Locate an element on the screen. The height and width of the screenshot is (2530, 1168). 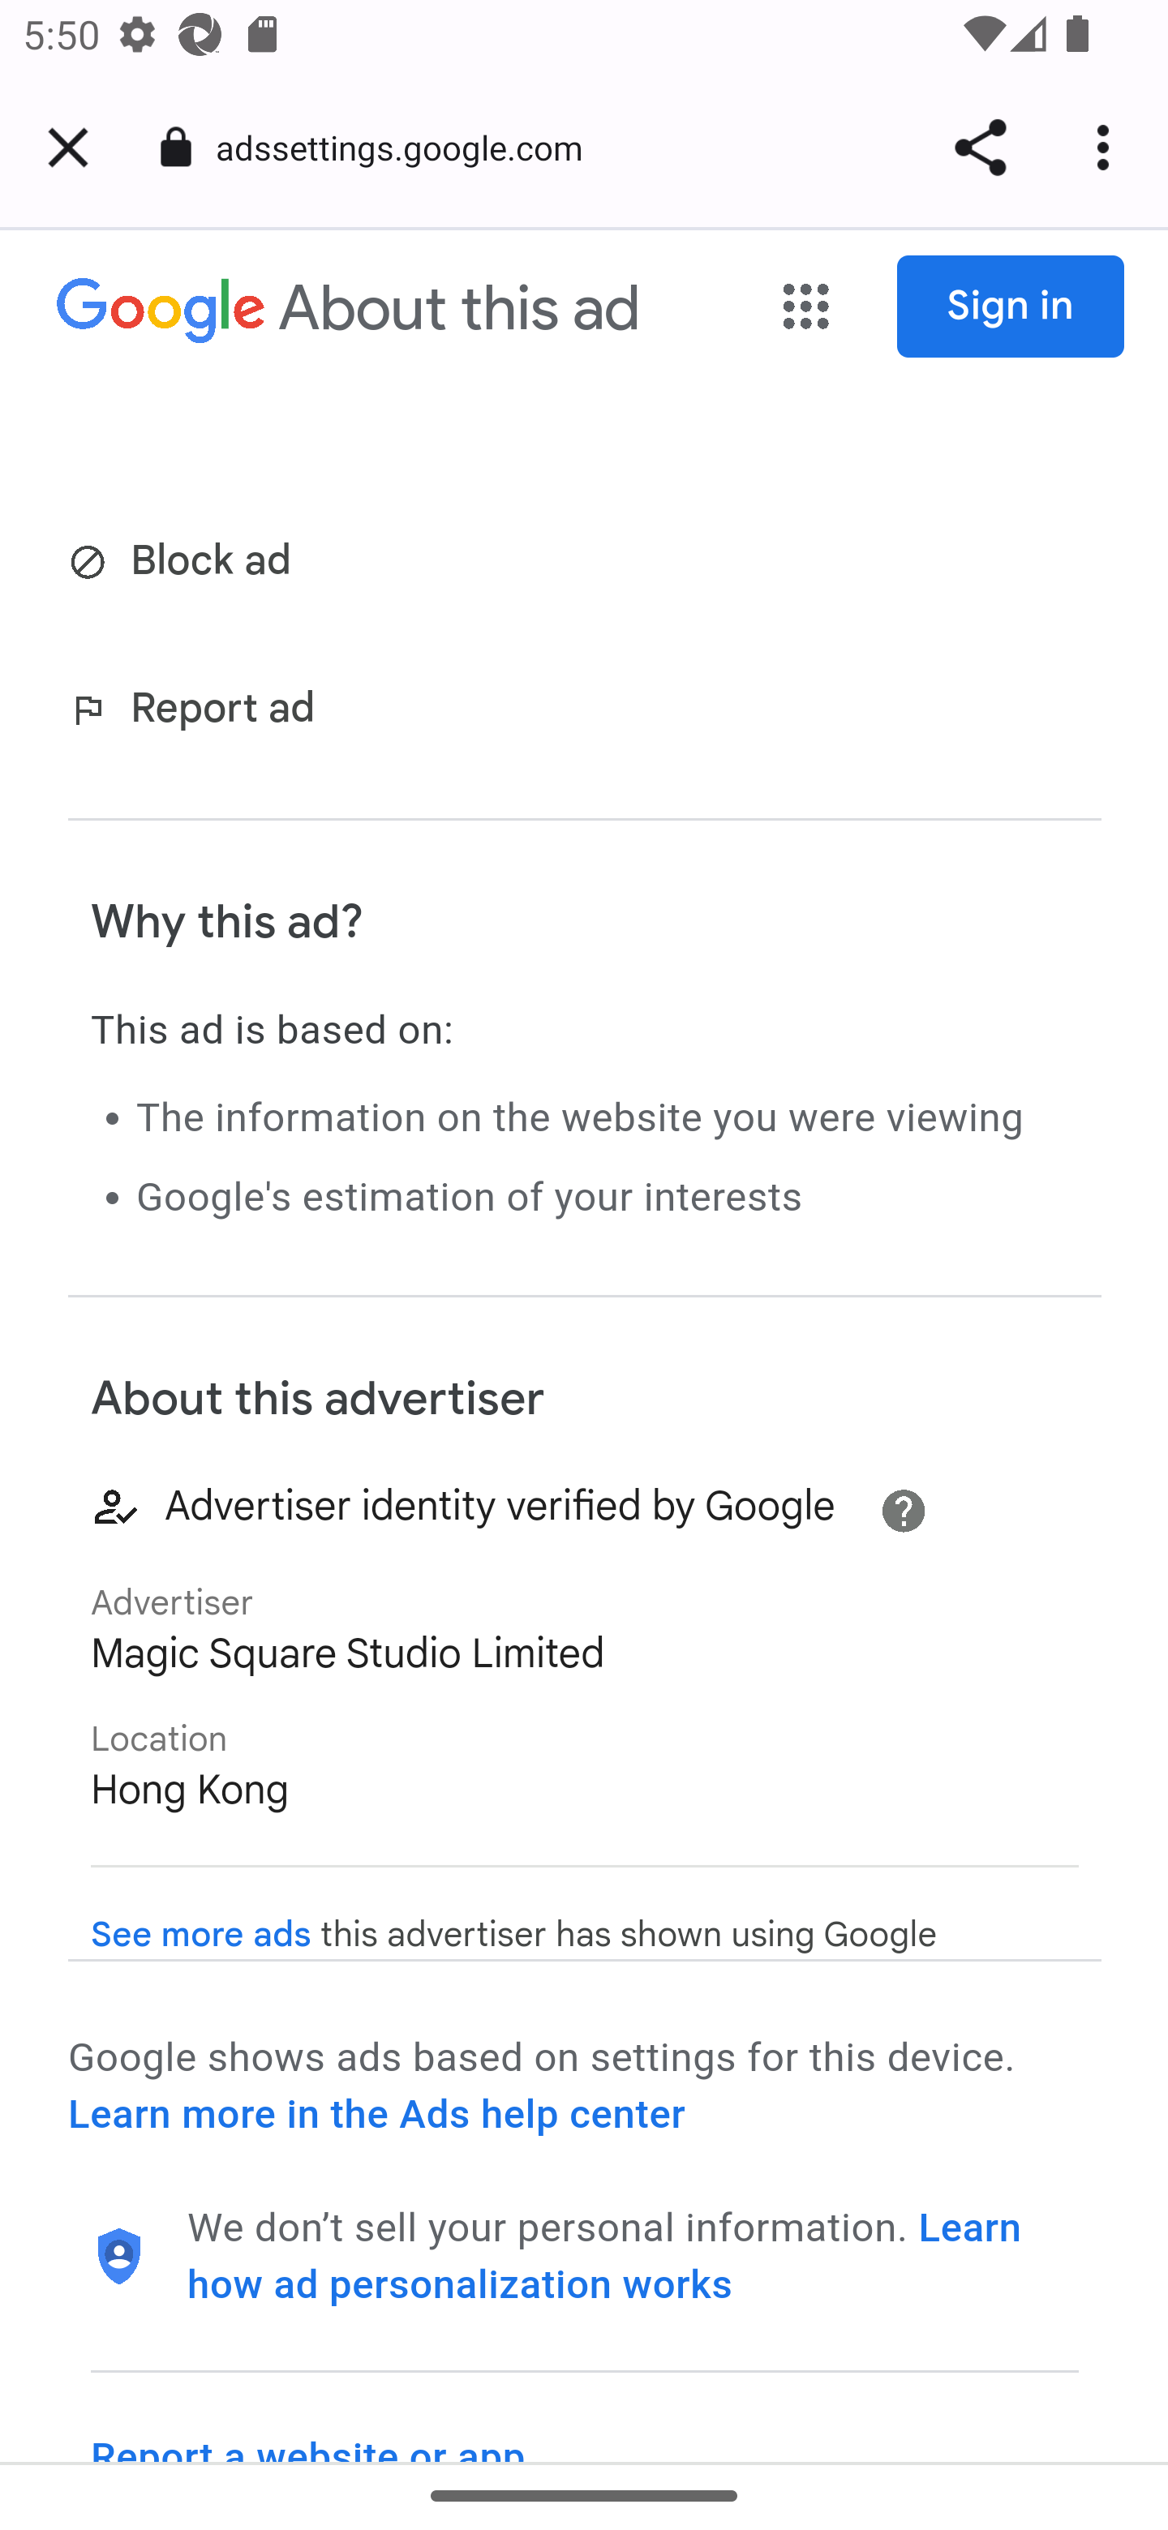
Report ad (opens in new tab) Report ad is located at coordinates (198, 710).